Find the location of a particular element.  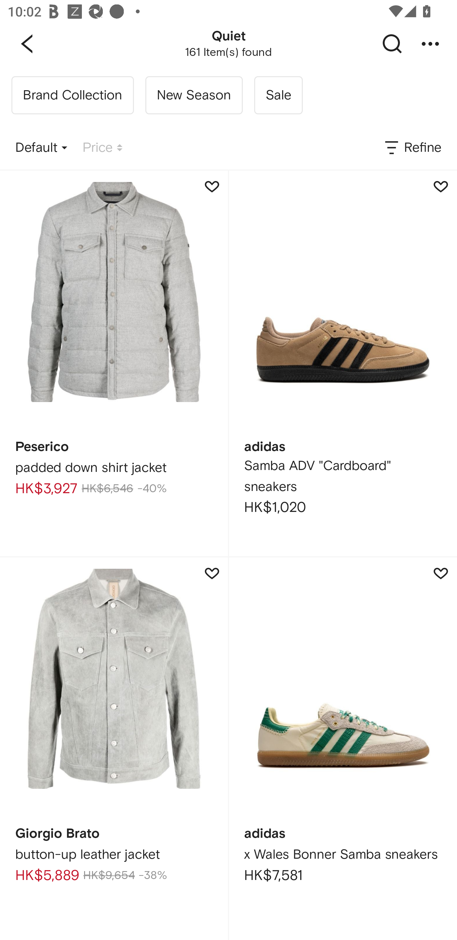

Sale is located at coordinates (278, 95).